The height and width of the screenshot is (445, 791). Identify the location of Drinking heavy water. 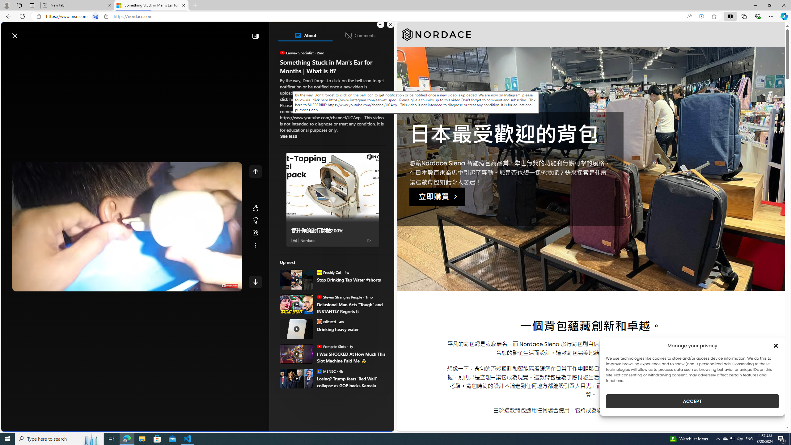
(297, 329).